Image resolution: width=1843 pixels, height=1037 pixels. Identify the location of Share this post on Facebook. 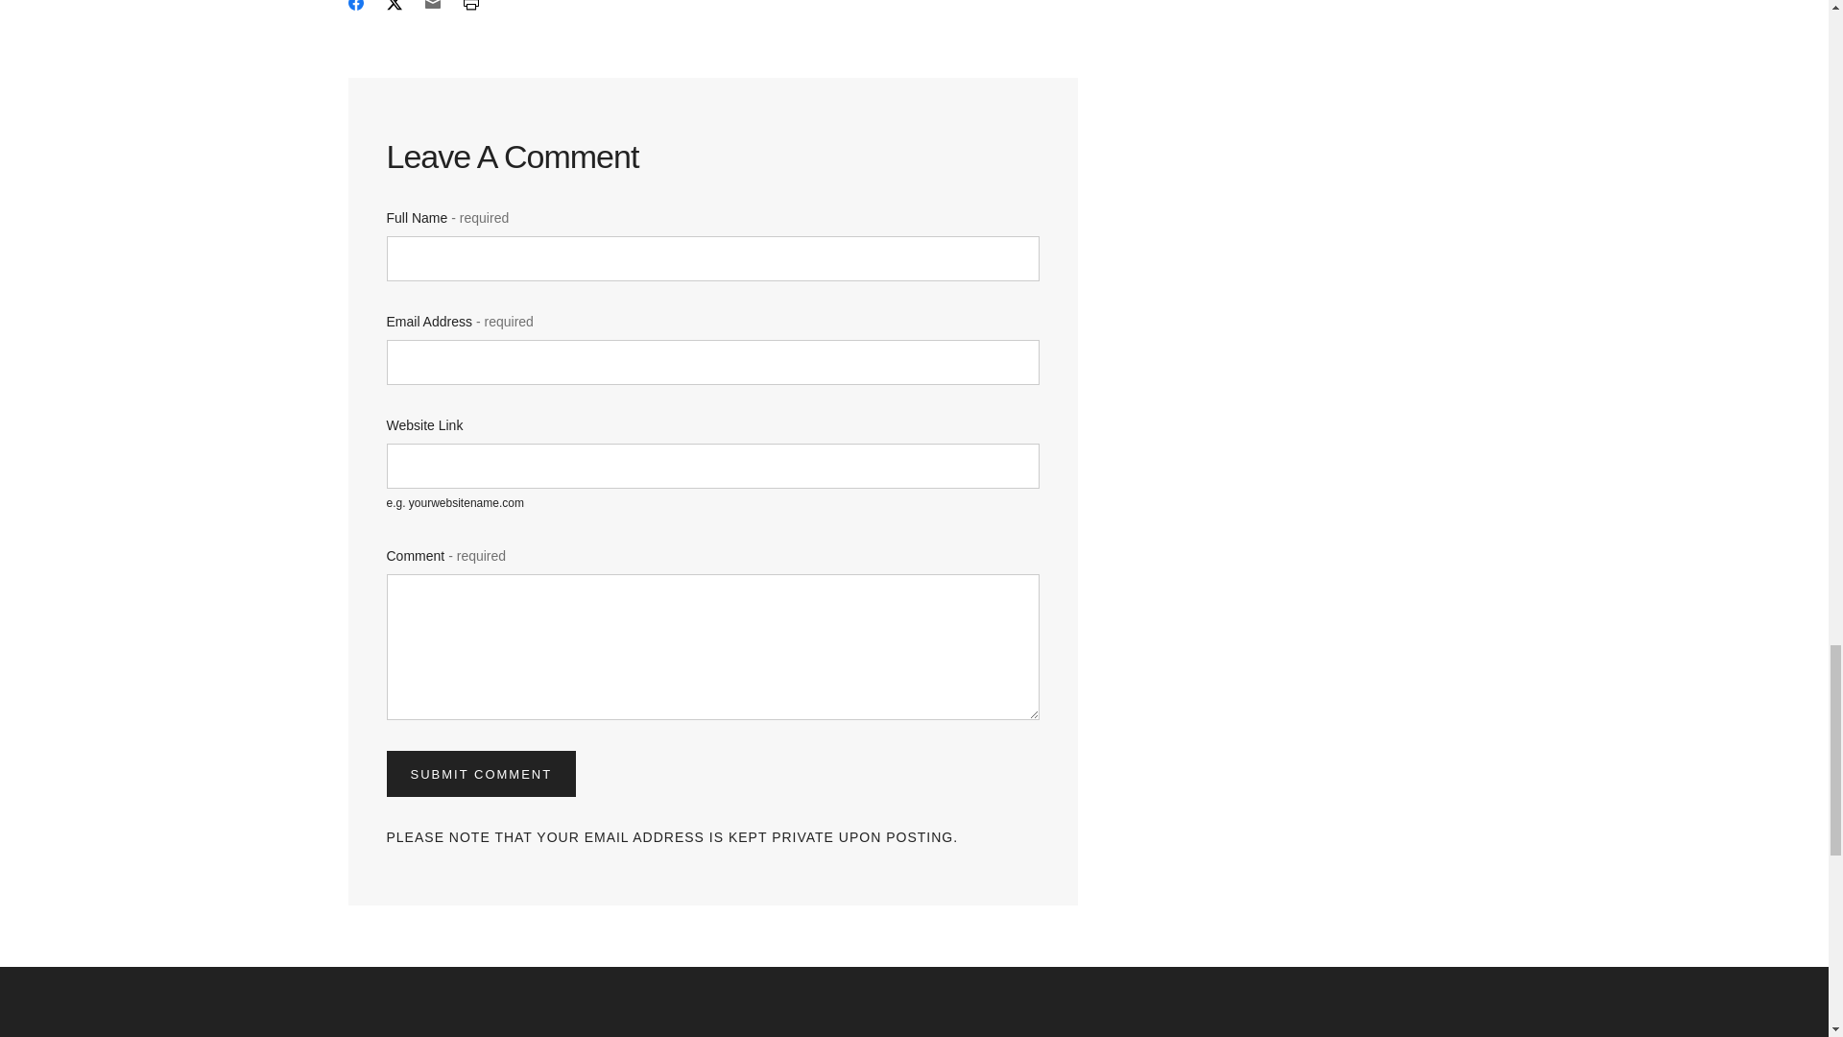
(355, 8).